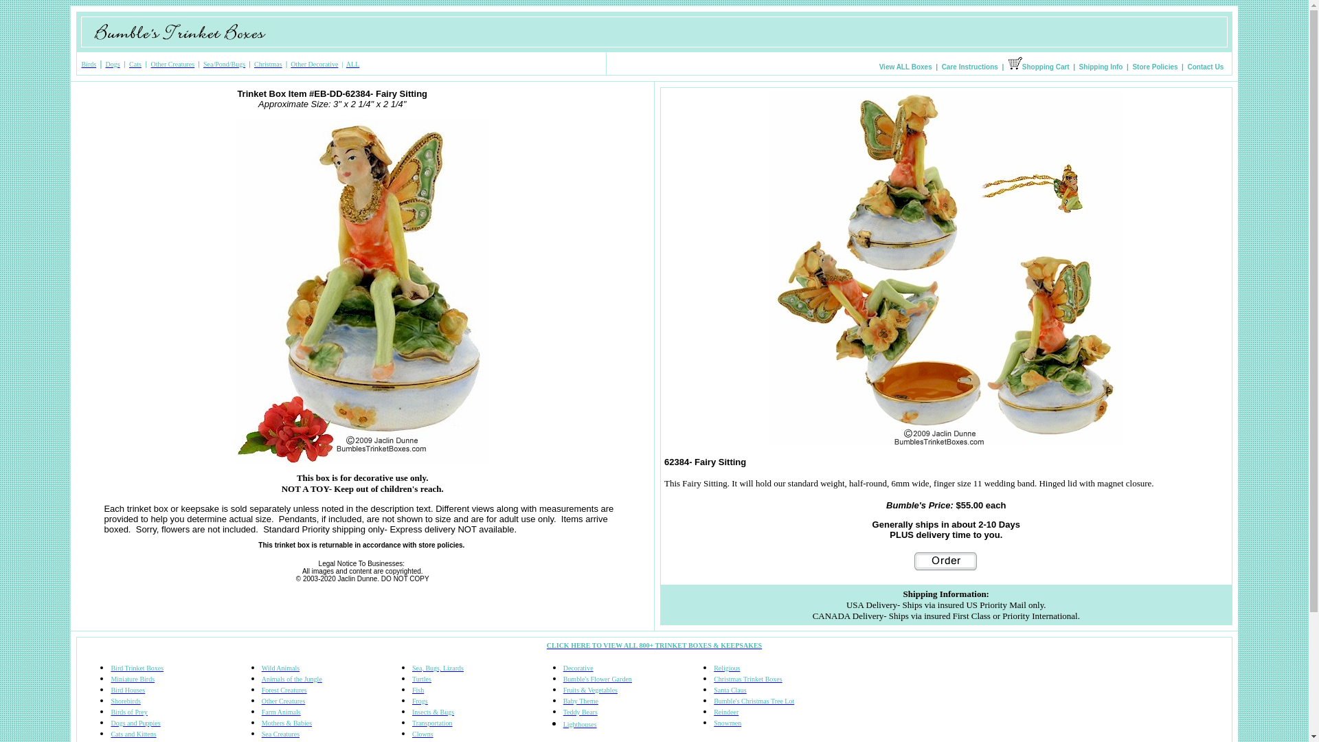  Describe the element at coordinates (135, 64) in the screenshot. I see `Cats` at that location.